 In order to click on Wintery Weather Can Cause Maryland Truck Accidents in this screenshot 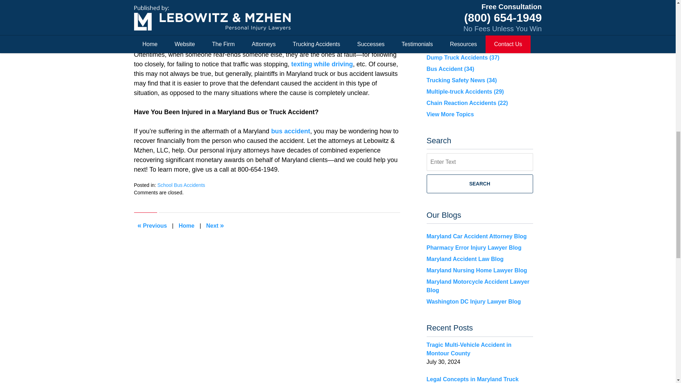, I will do `click(153, 226)`.